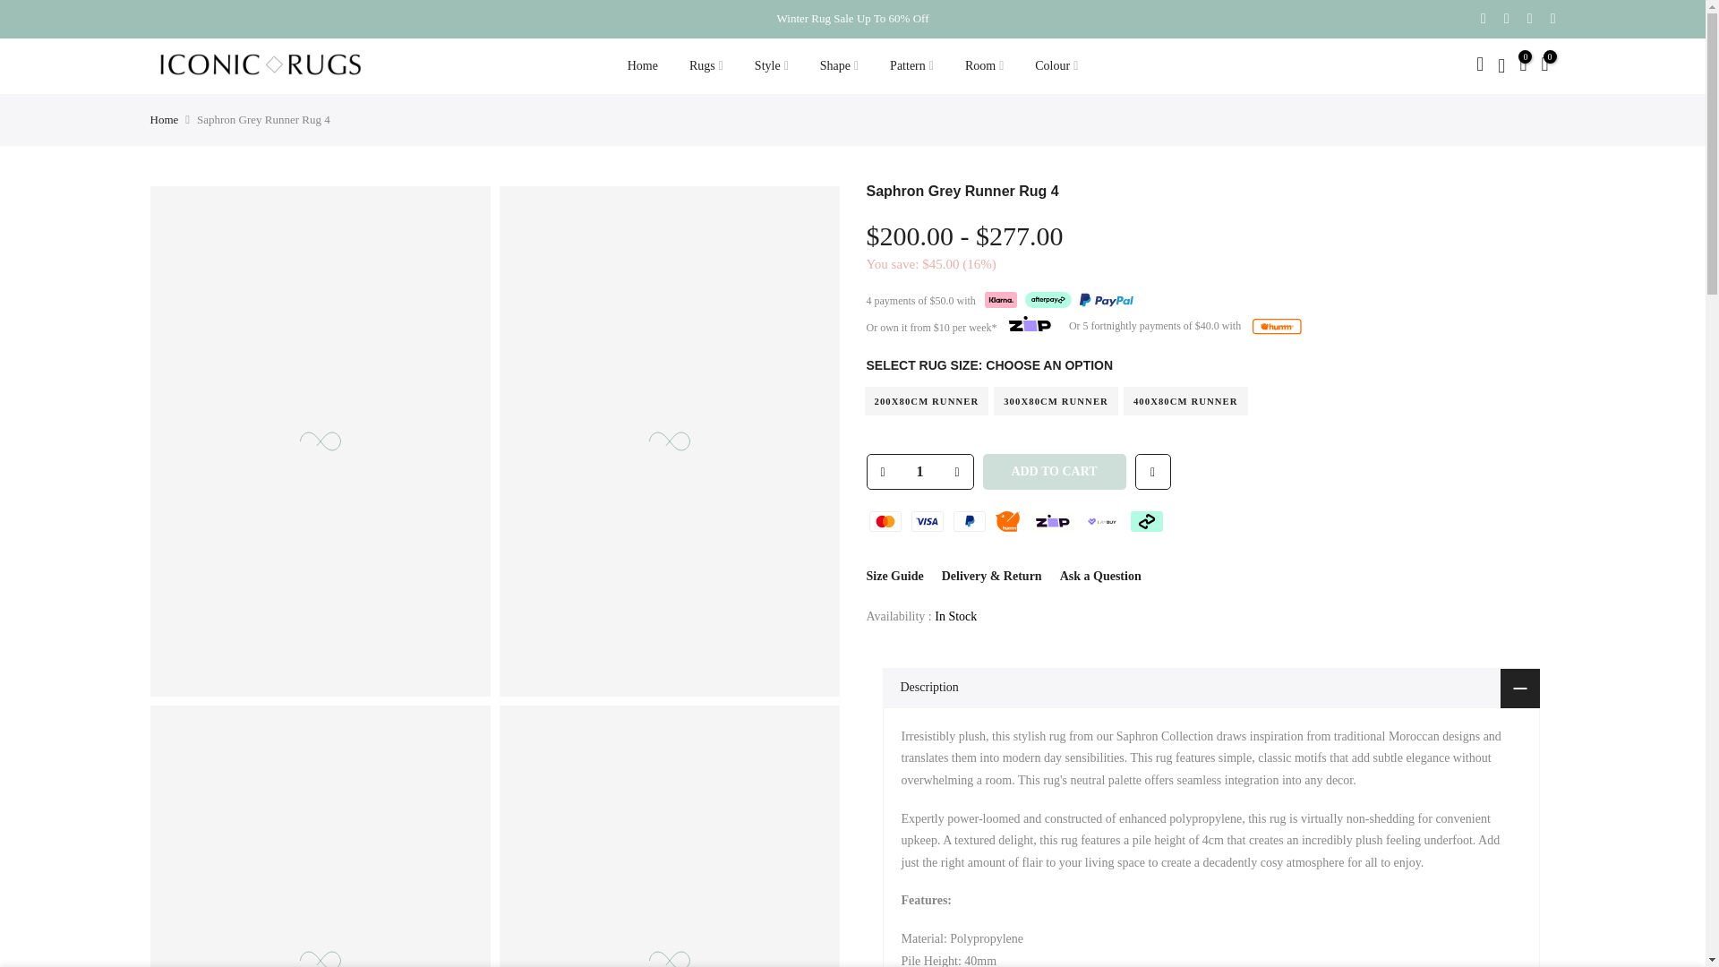 Image resolution: width=1719 pixels, height=967 pixels. Describe the element at coordinates (1522, 66) in the screenshot. I see `0` at that location.